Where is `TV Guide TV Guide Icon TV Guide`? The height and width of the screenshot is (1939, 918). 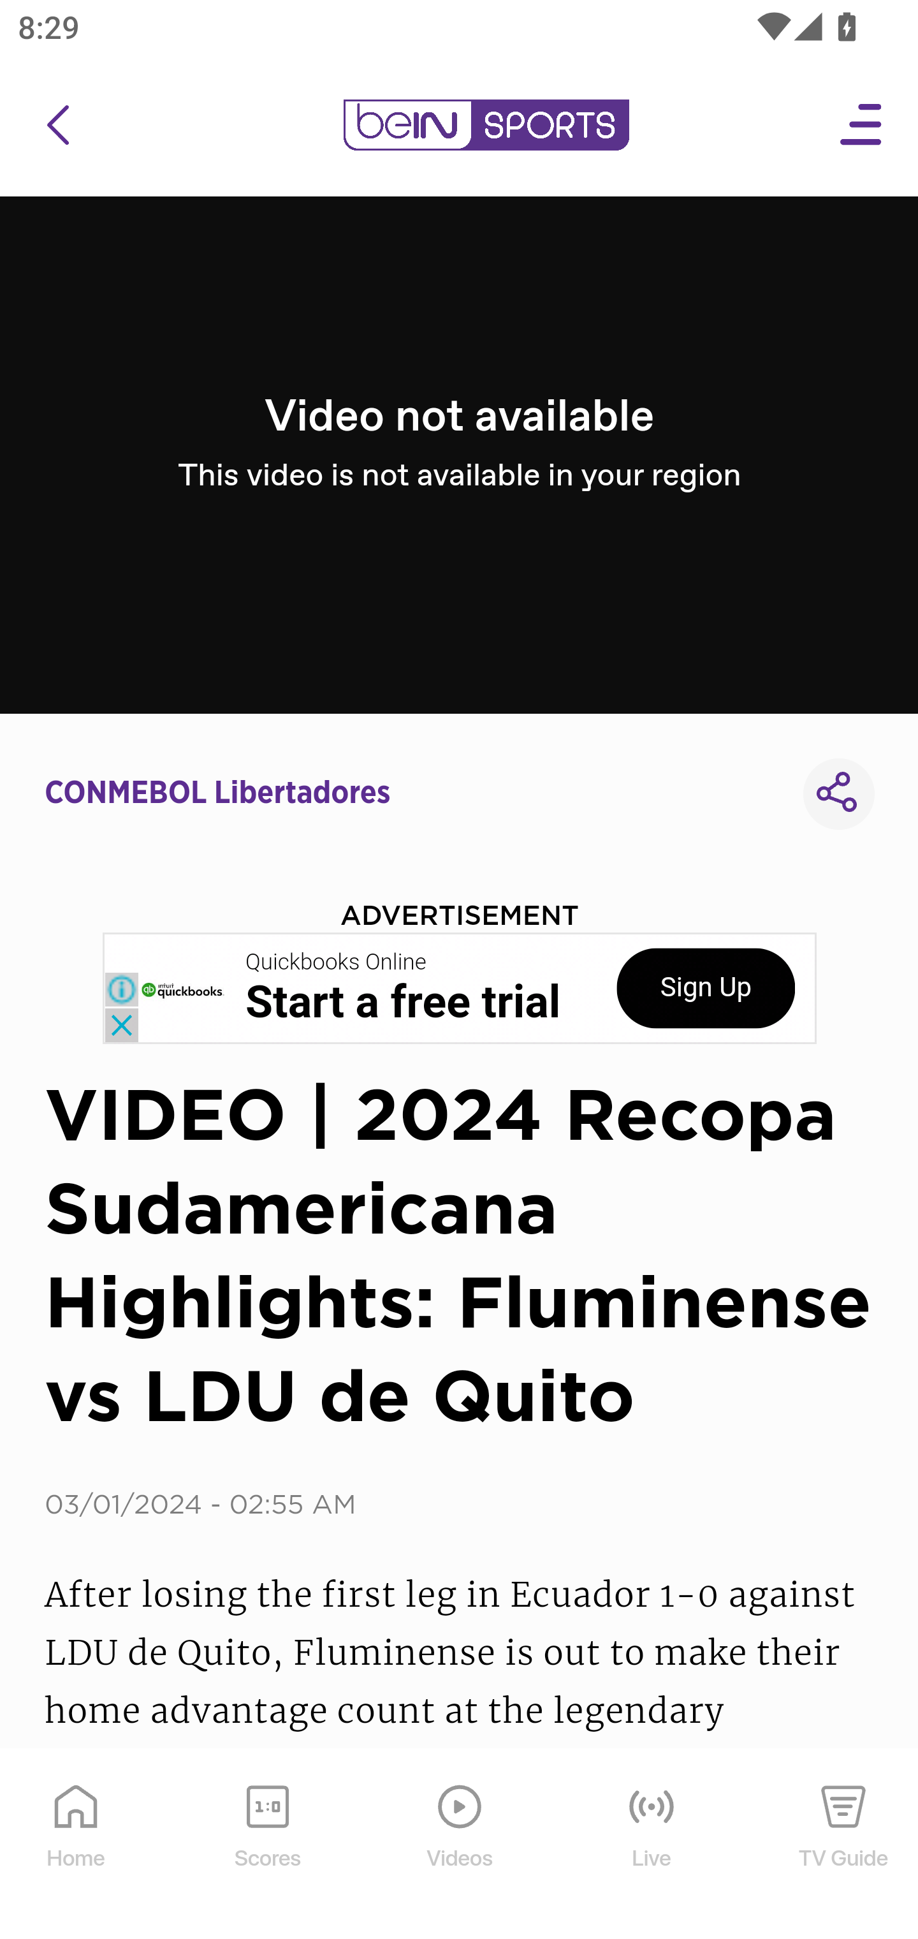
TV Guide TV Guide Icon TV Guide is located at coordinates (844, 1845).